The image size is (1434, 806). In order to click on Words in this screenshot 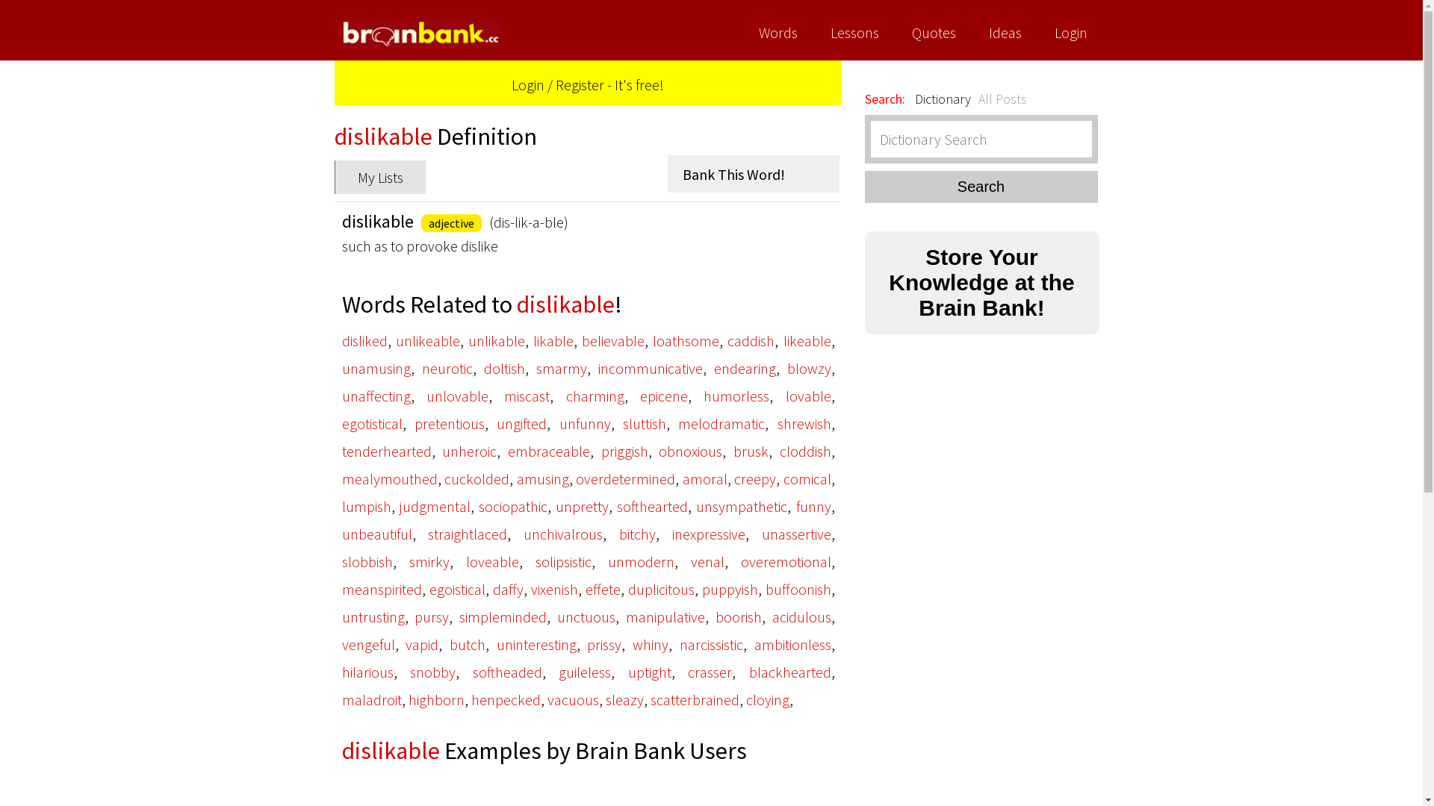, I will do `click(778, 30)`.